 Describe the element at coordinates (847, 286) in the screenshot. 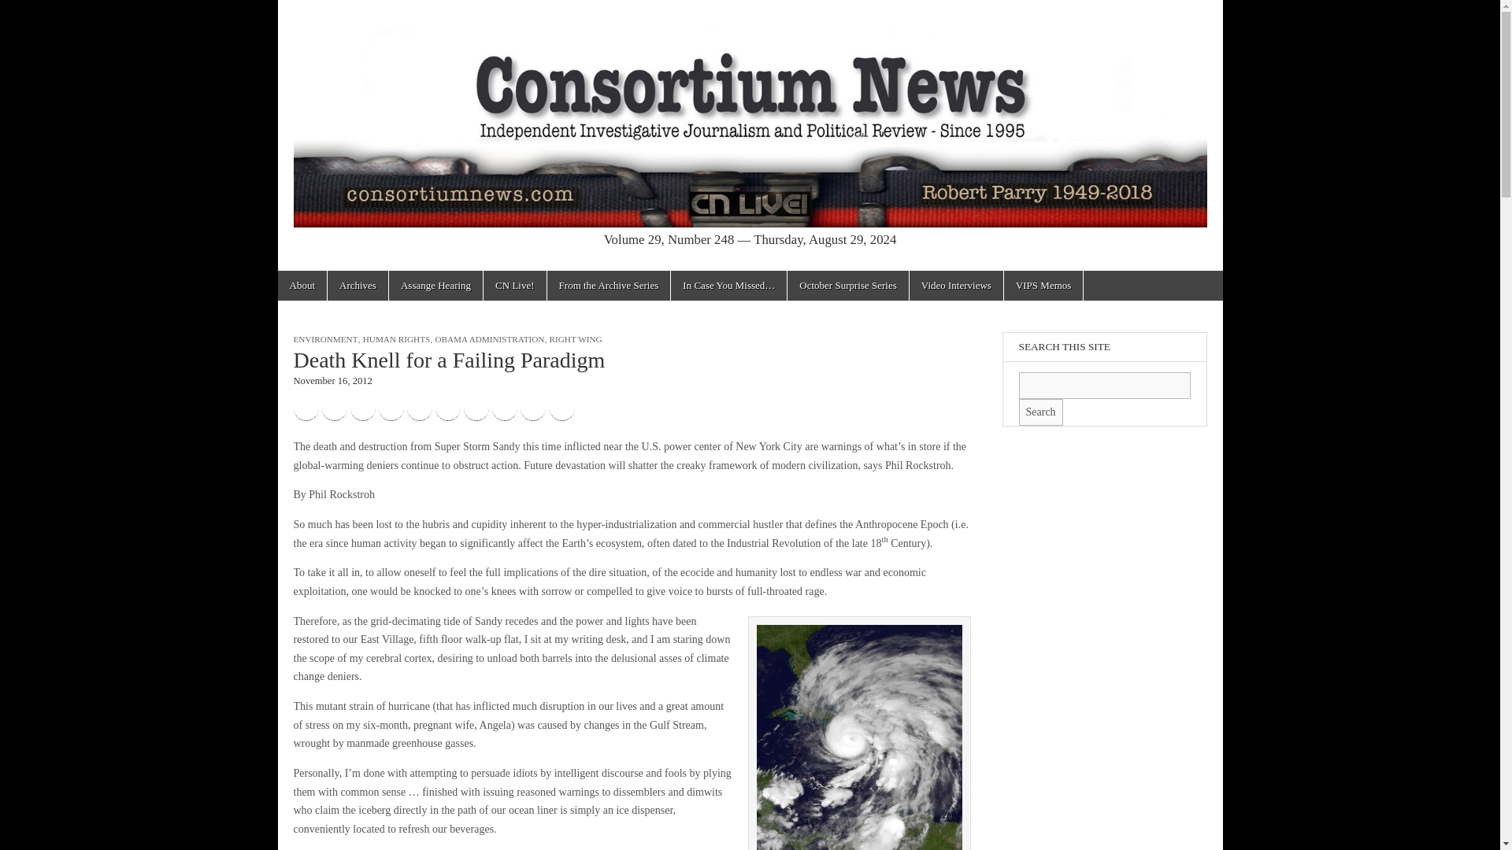

I see `October Surprise Series` at that location.